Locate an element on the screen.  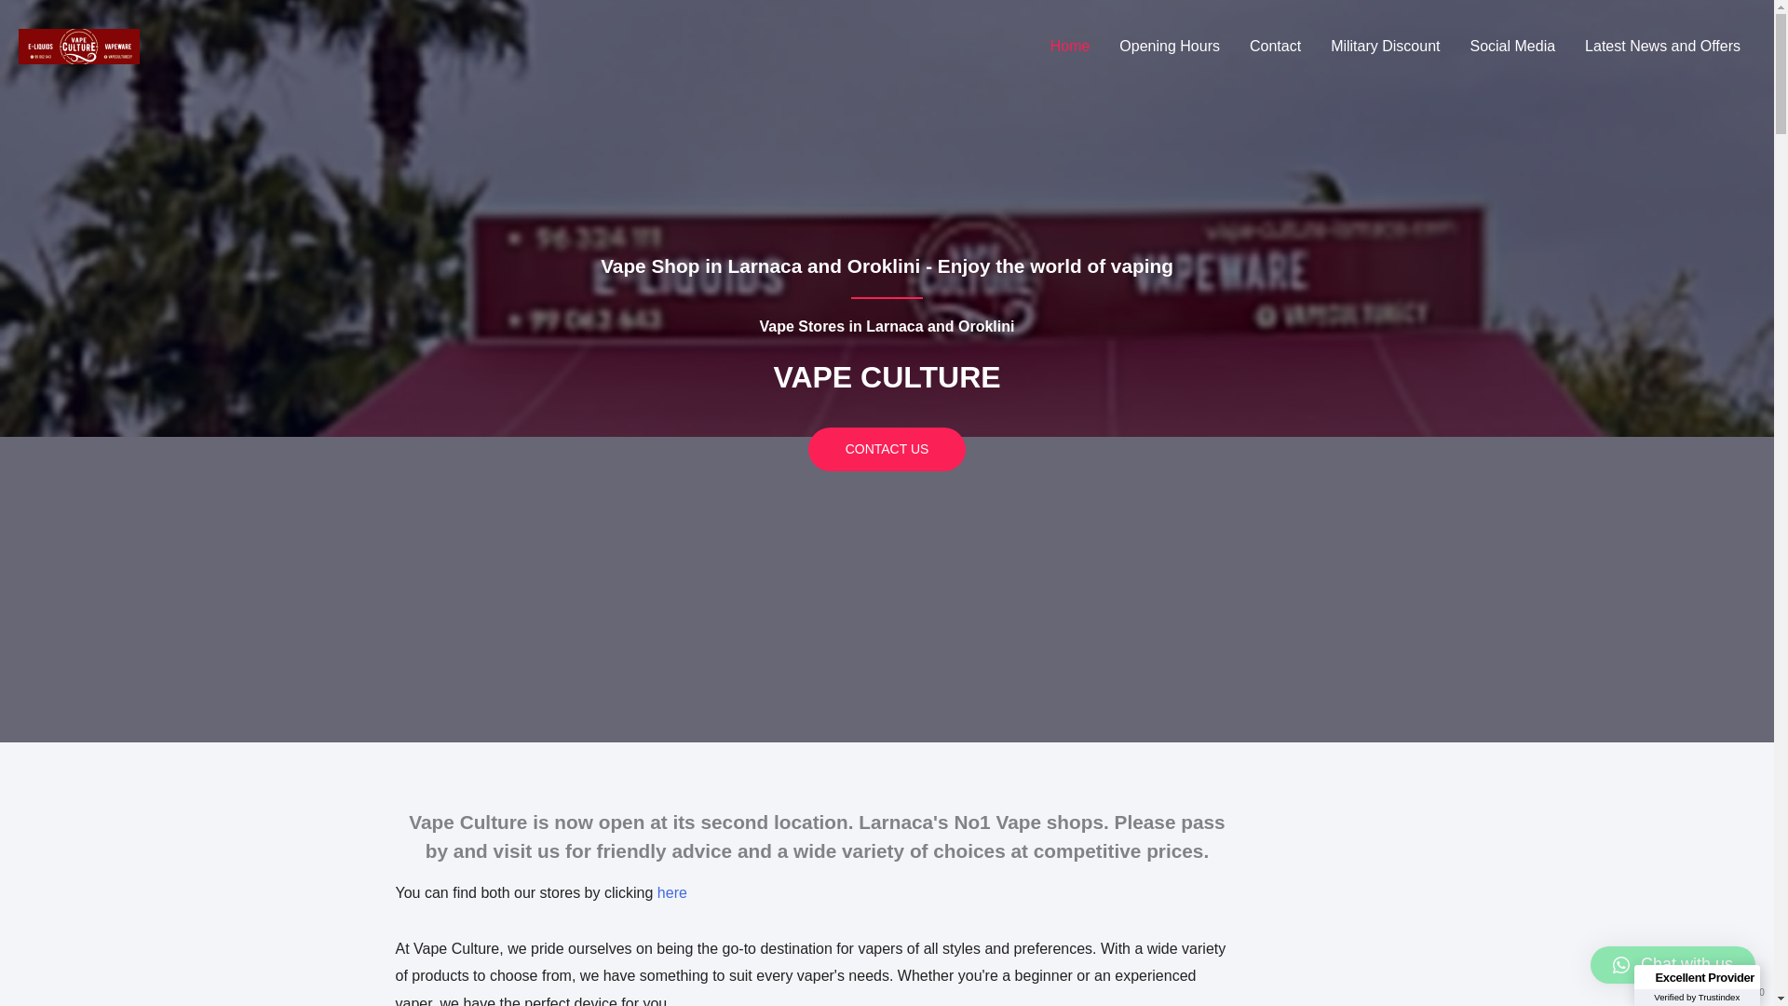
CONTACT US is located at coordinates (887, 449).